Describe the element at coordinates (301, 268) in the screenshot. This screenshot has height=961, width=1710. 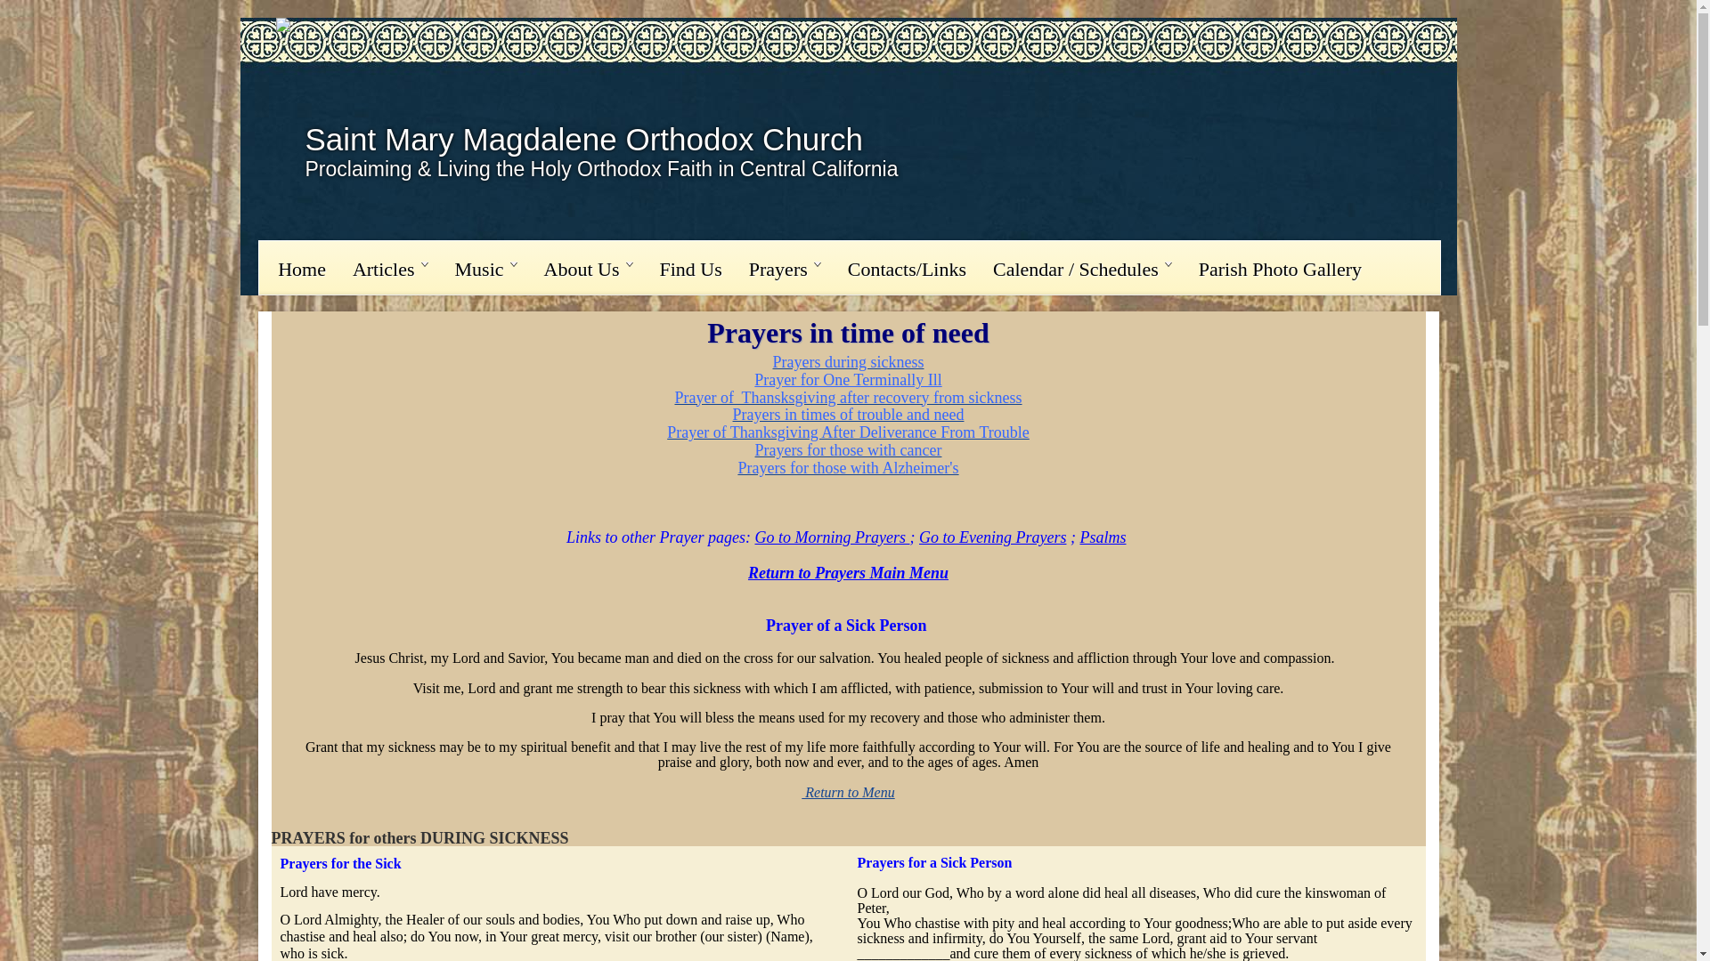
I see `Home` at that location.